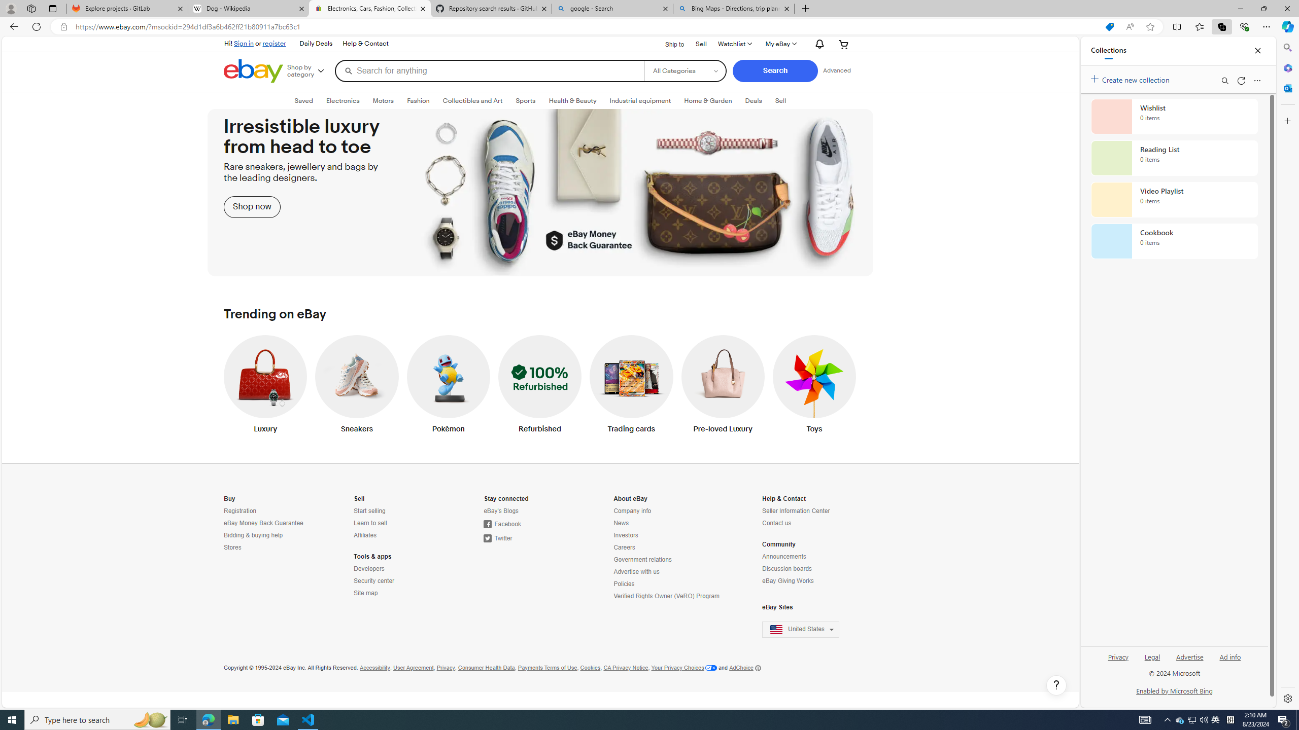 This screenshot has width=1299, height=730. What do you see at coordinates (303, 100) in the screenshot?
I see `Saved` at bounding box center [303, 100].